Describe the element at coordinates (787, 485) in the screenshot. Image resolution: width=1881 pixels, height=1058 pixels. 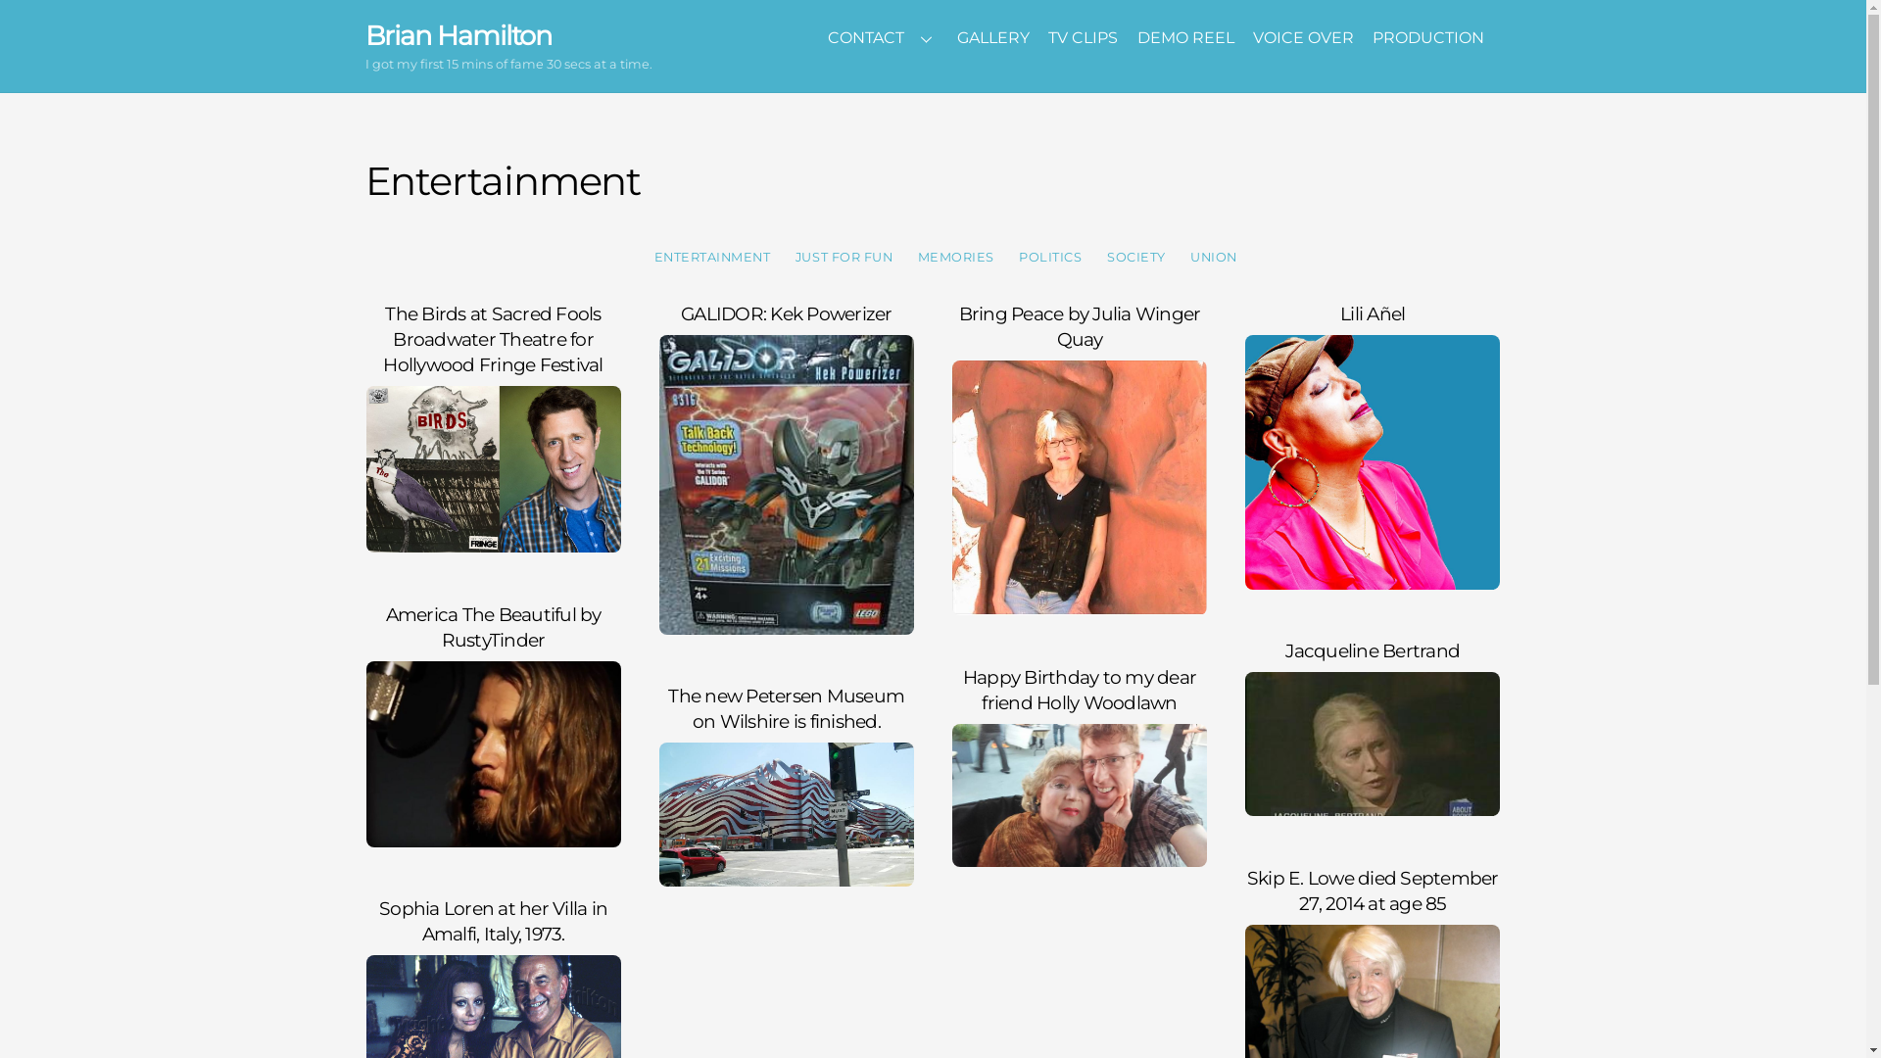
I see `GALIDOR: Kek Powerizer` at that location.